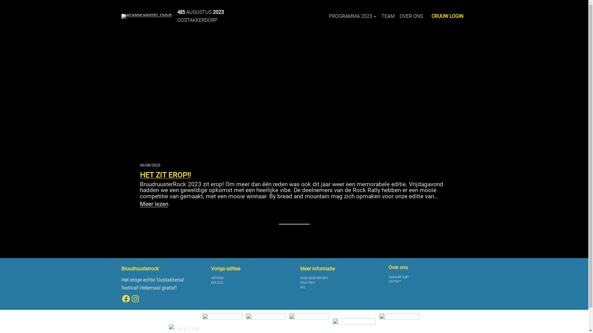 The height and width of the screenshot is (333, 593). Describe the element at coordinates (351, 16) in the screenshot. I see `PROGRAMMA 2023` at that location.